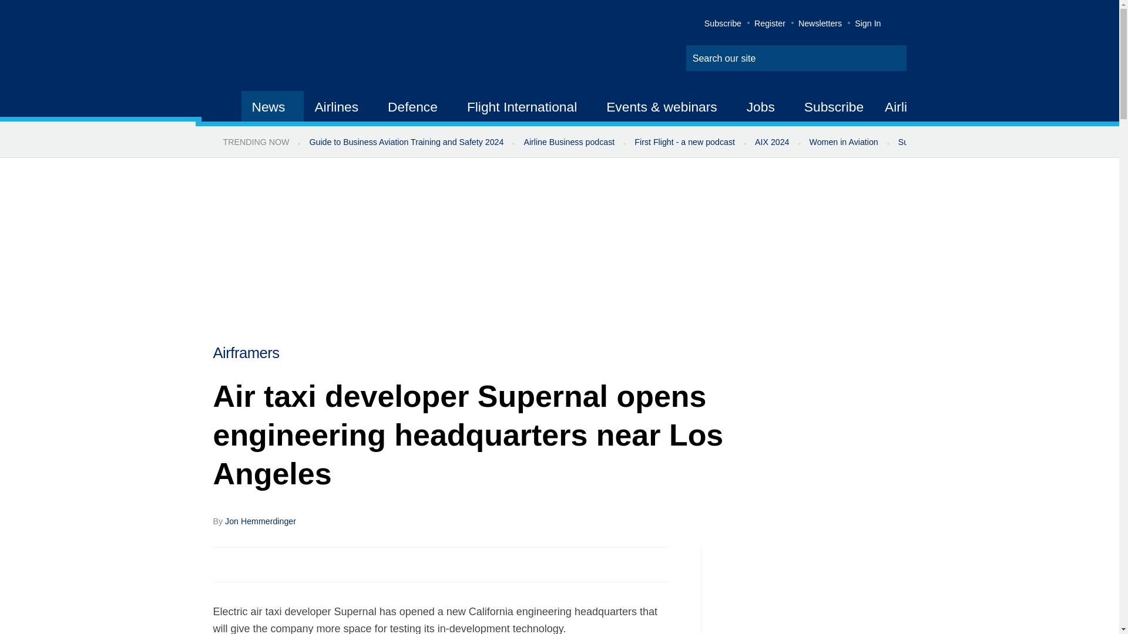 The image size is (1128, 634). What do you see at coordinates (569, 142) in the screenshot?
I see `Airline Business podcast` at bounding box center [569, 142].